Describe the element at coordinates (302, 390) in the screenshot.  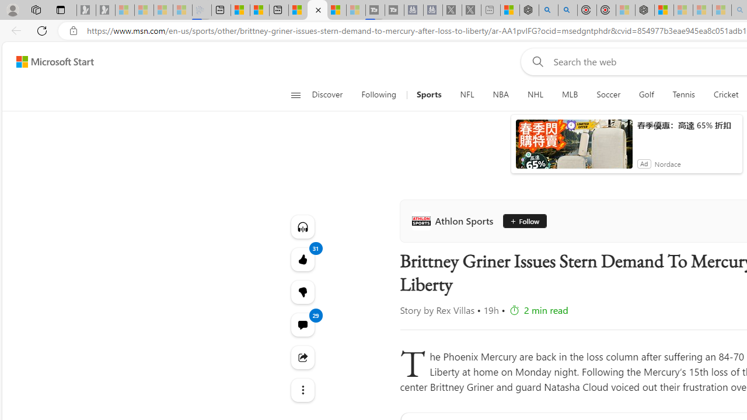
I see `See more` at that location.